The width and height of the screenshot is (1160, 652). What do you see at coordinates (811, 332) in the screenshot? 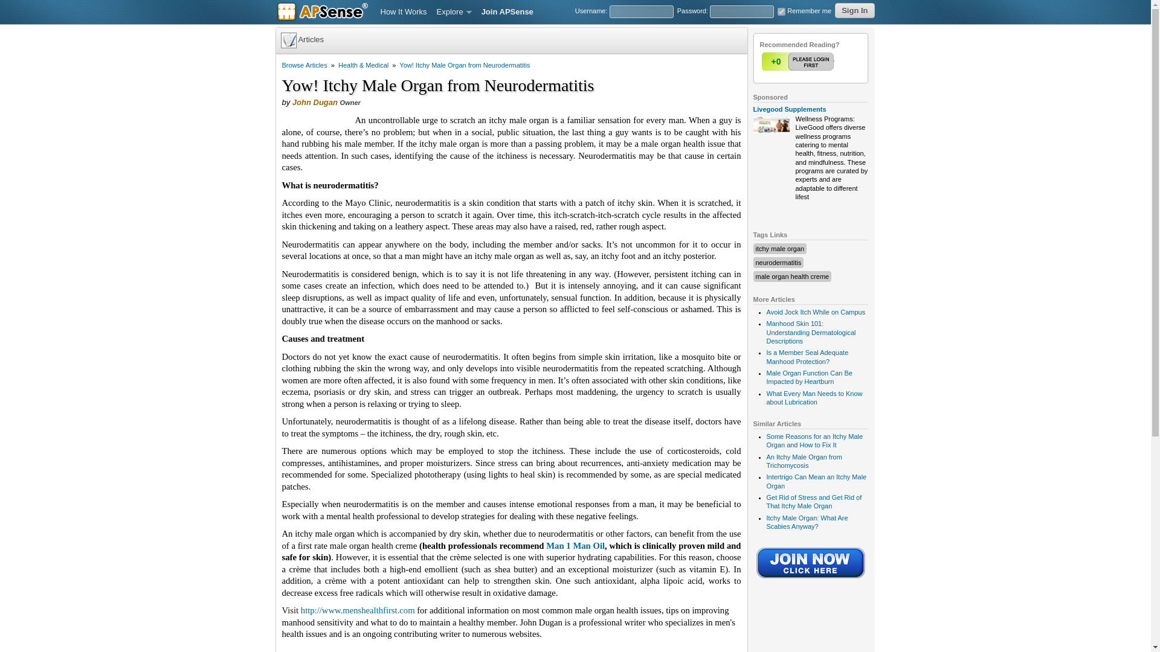
I see `Manhood Skin 101: Understanding Dermatological Descriptions` at bounding box center [811, 332].